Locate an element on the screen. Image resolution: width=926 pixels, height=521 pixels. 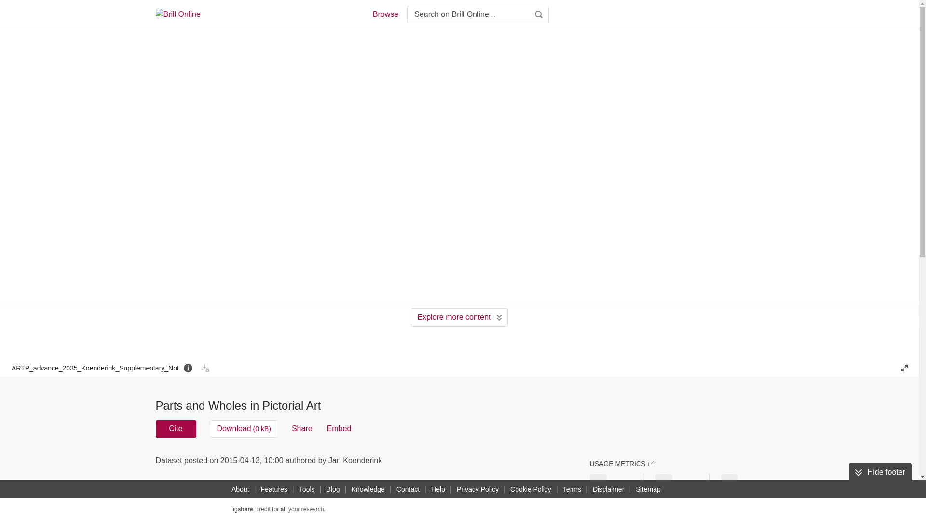
Share is located at coordinates (302, 428).